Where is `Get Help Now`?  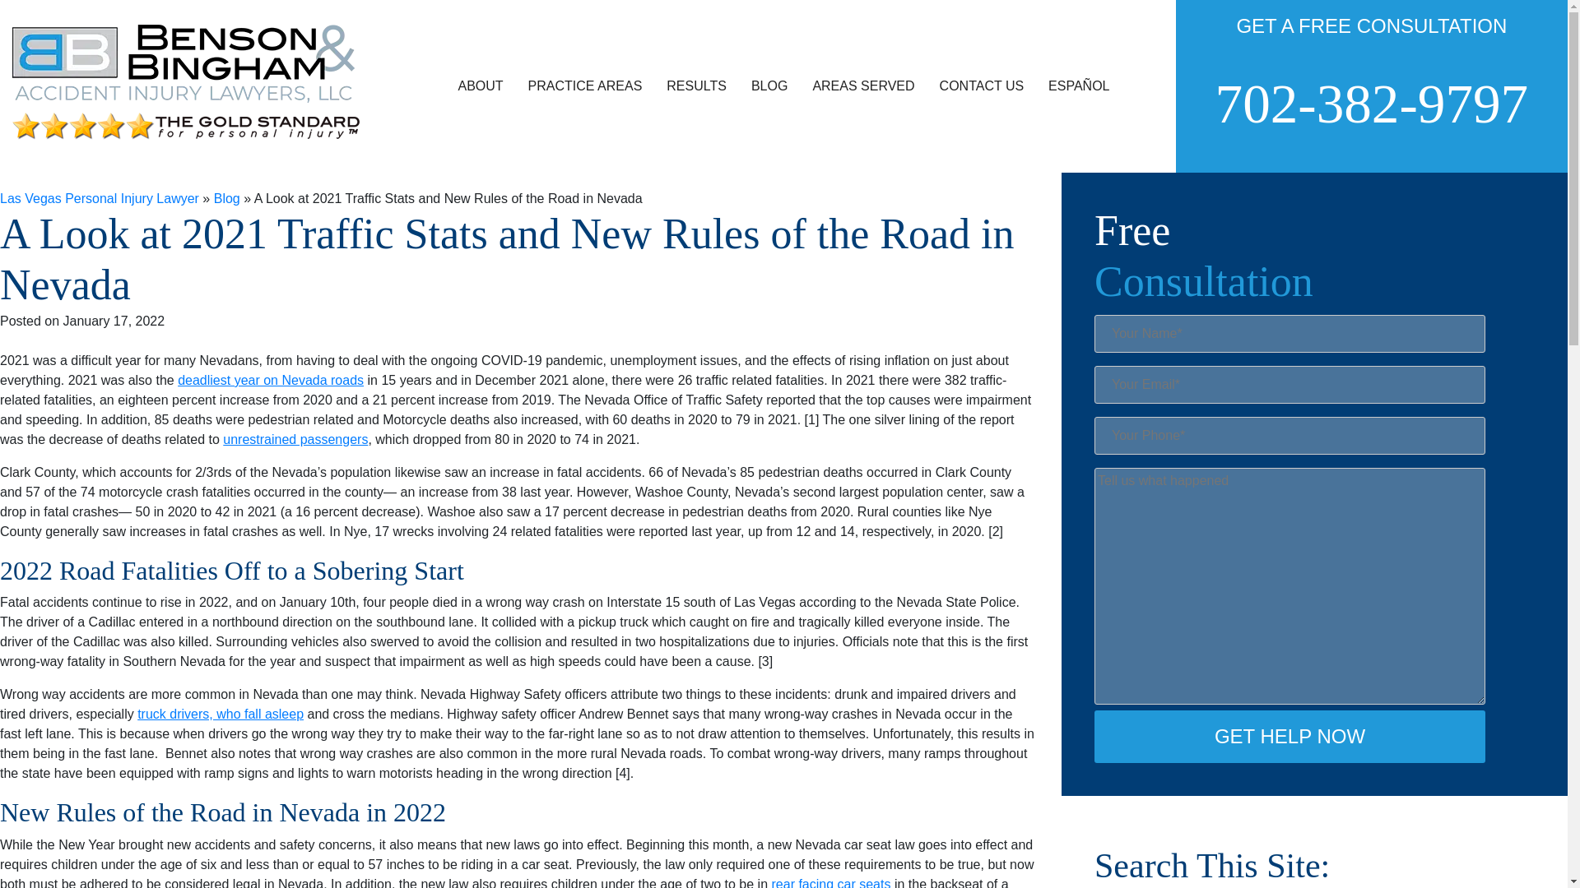 Get Help Now is located at coordinates (1290, 737).